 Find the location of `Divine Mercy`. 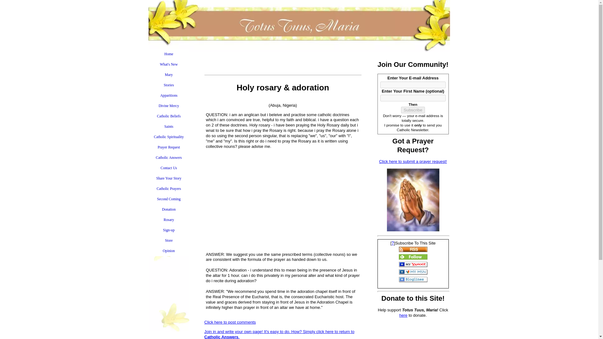

Divine Mercy is located at coordinates (169, 106).